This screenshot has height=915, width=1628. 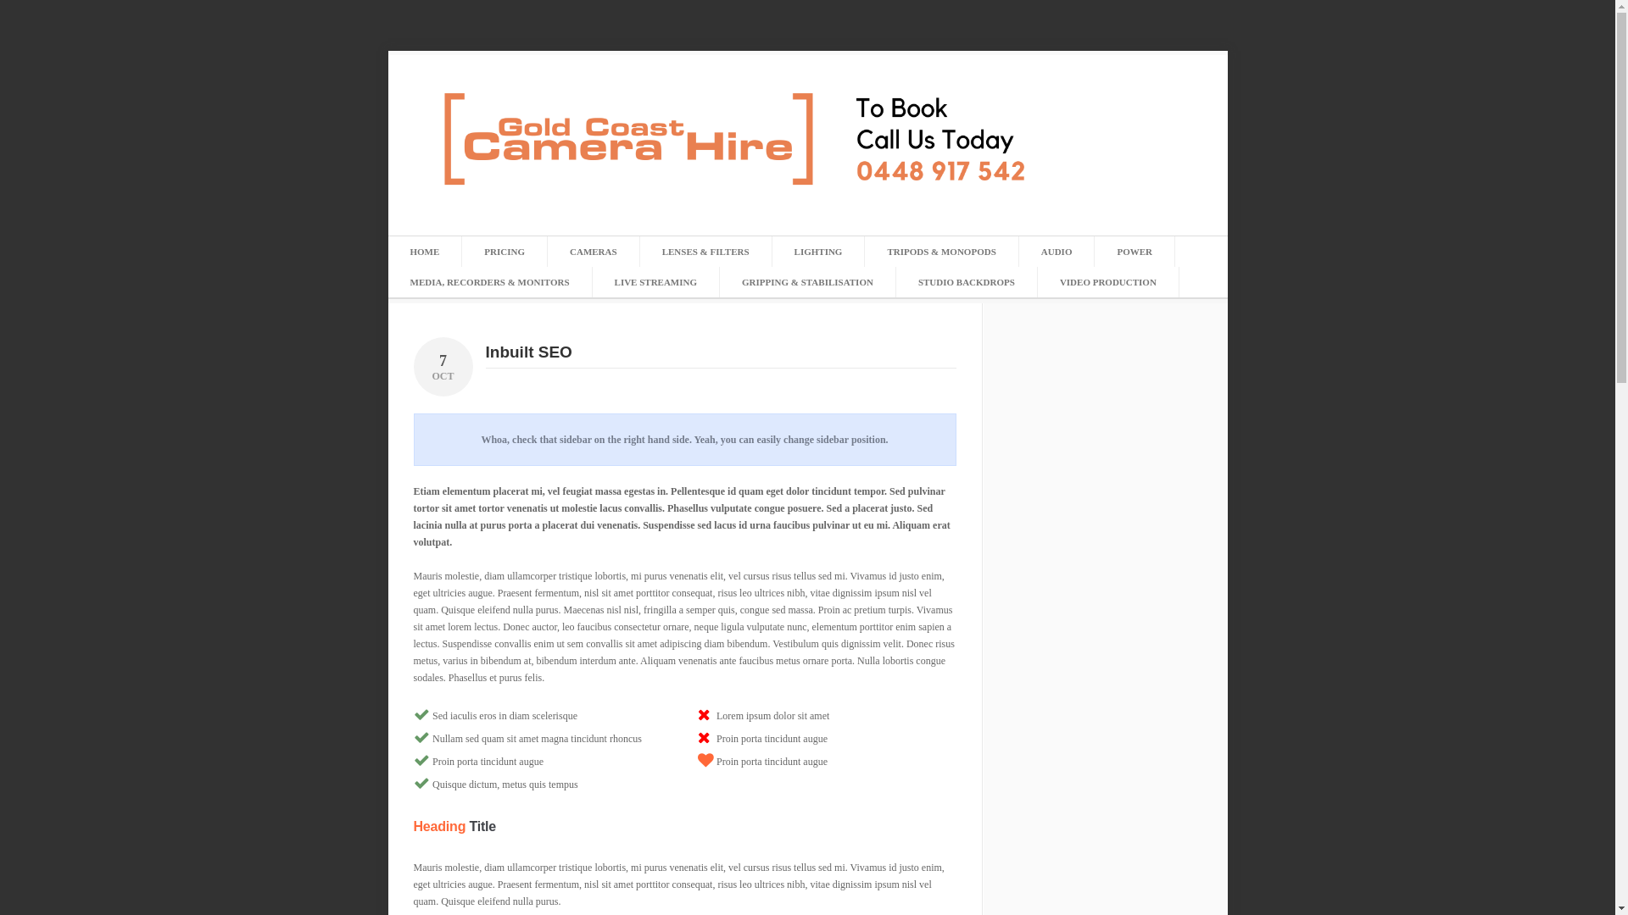 What do you see at coordinates (1135, 251) in the screenshot?
I see `POWER` at bounding box center [1135, 251].